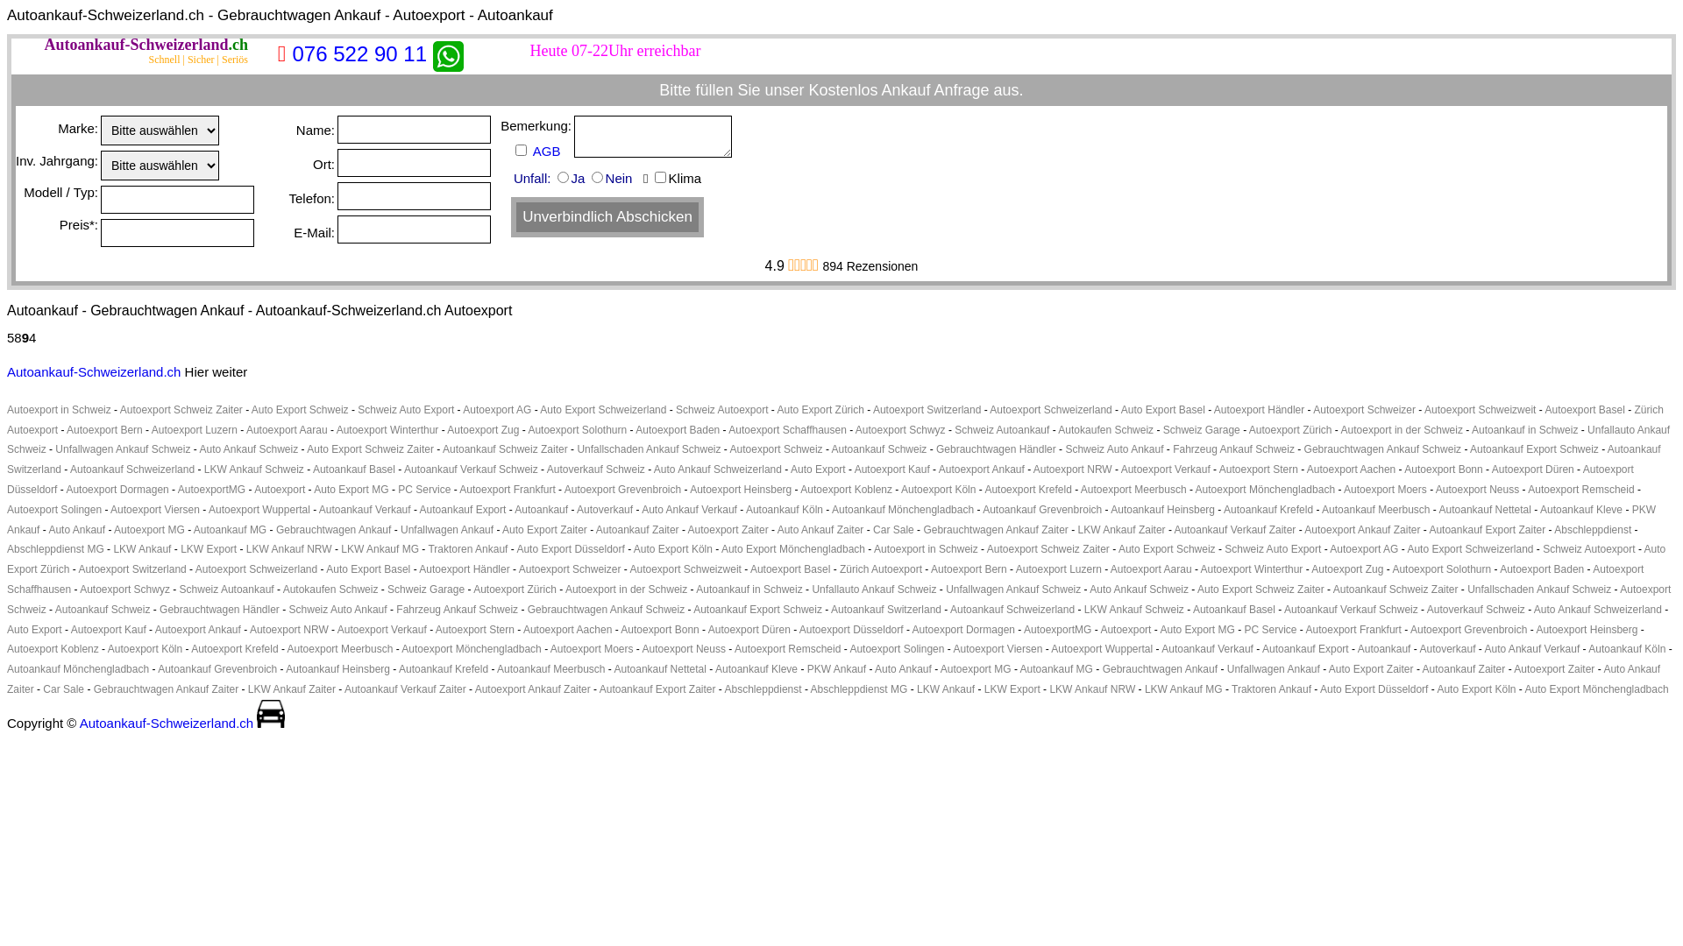  What do you see at coordinates (976, 669) in the screenshot?
I see `Autoexport MG` at bounding box center [976, 669].